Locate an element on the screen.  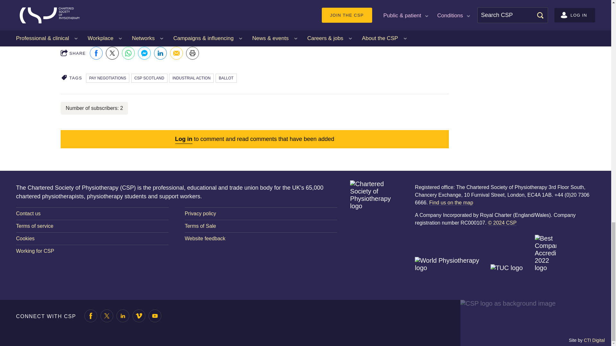
Webform for contacting the CSP. is located at coordinates (92, 213).